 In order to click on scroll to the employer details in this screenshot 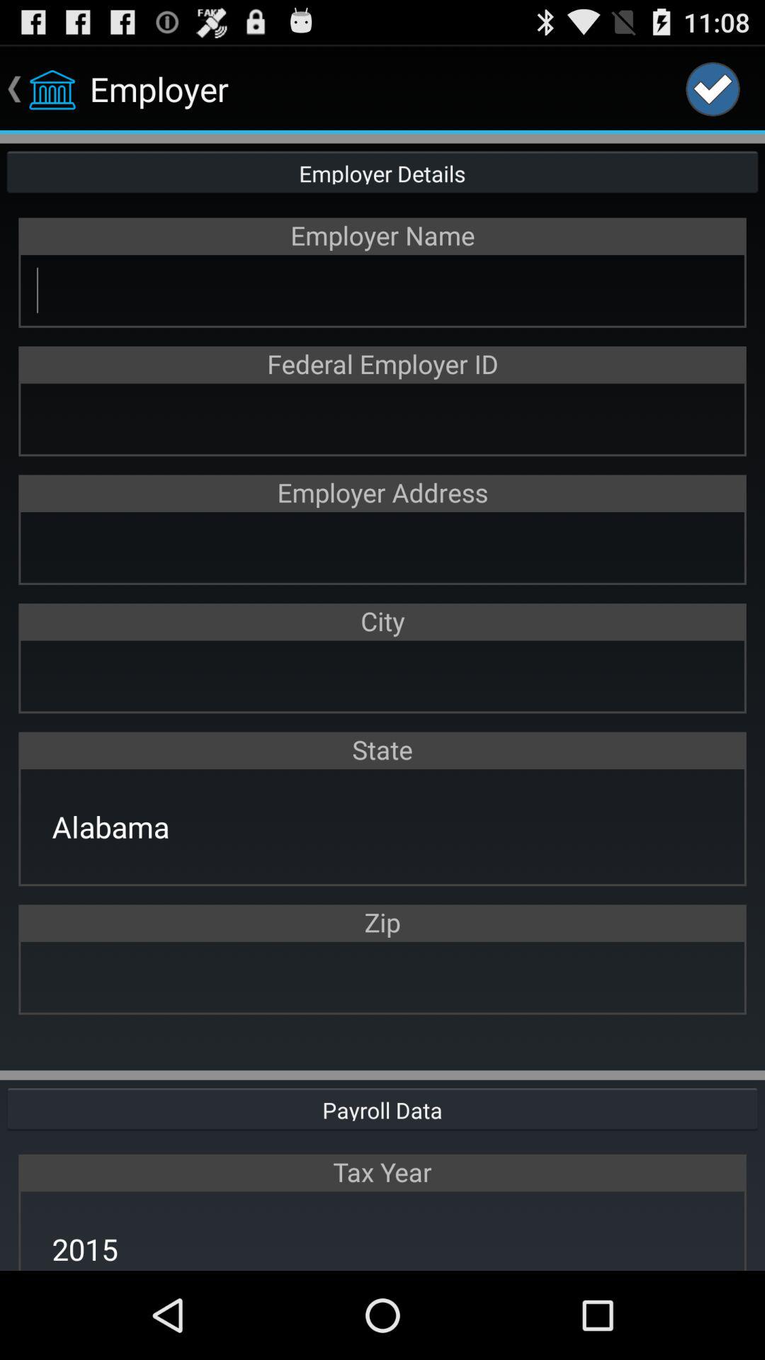, I will do `click(382, 171)`.